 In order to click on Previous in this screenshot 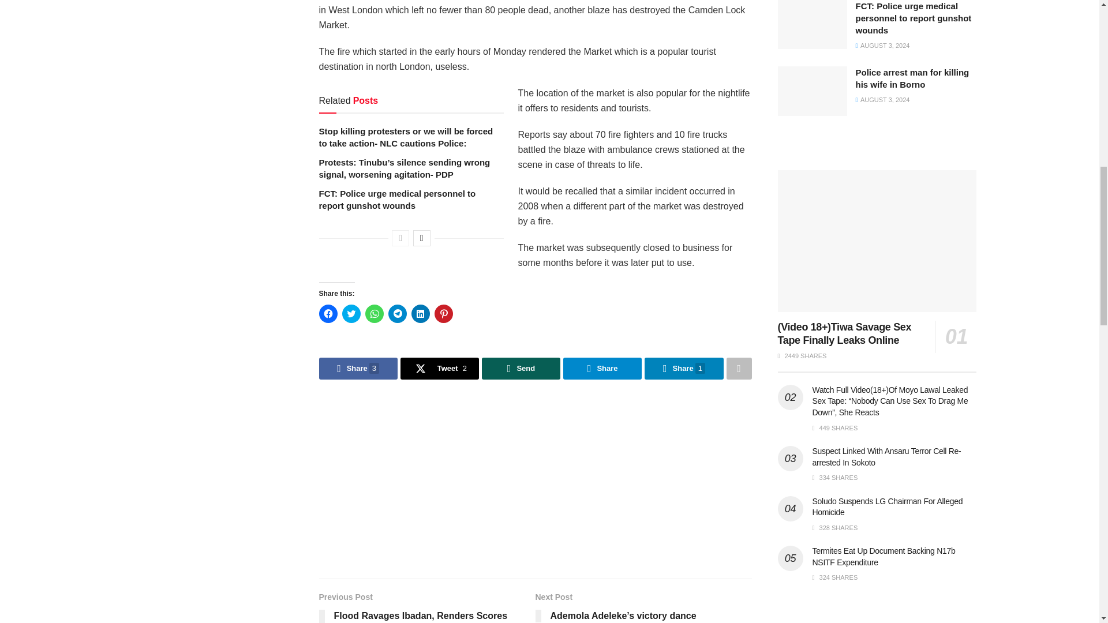, I will do `click(400, 238)`.